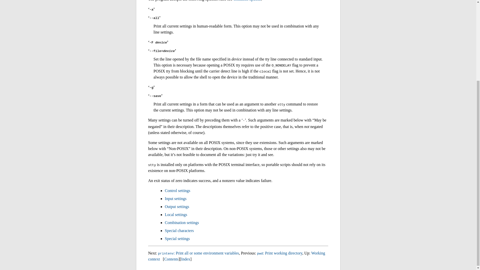 This screenshot has width=480, height=270. What do you see at coordinates (181, 222) in the screenshot?
I see `Combination settings` at bounding box center [181, 222].